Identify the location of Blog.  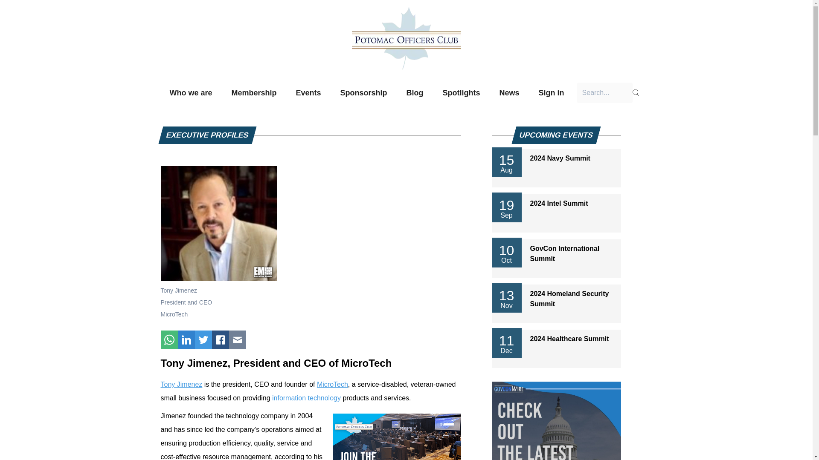
(415, 92).